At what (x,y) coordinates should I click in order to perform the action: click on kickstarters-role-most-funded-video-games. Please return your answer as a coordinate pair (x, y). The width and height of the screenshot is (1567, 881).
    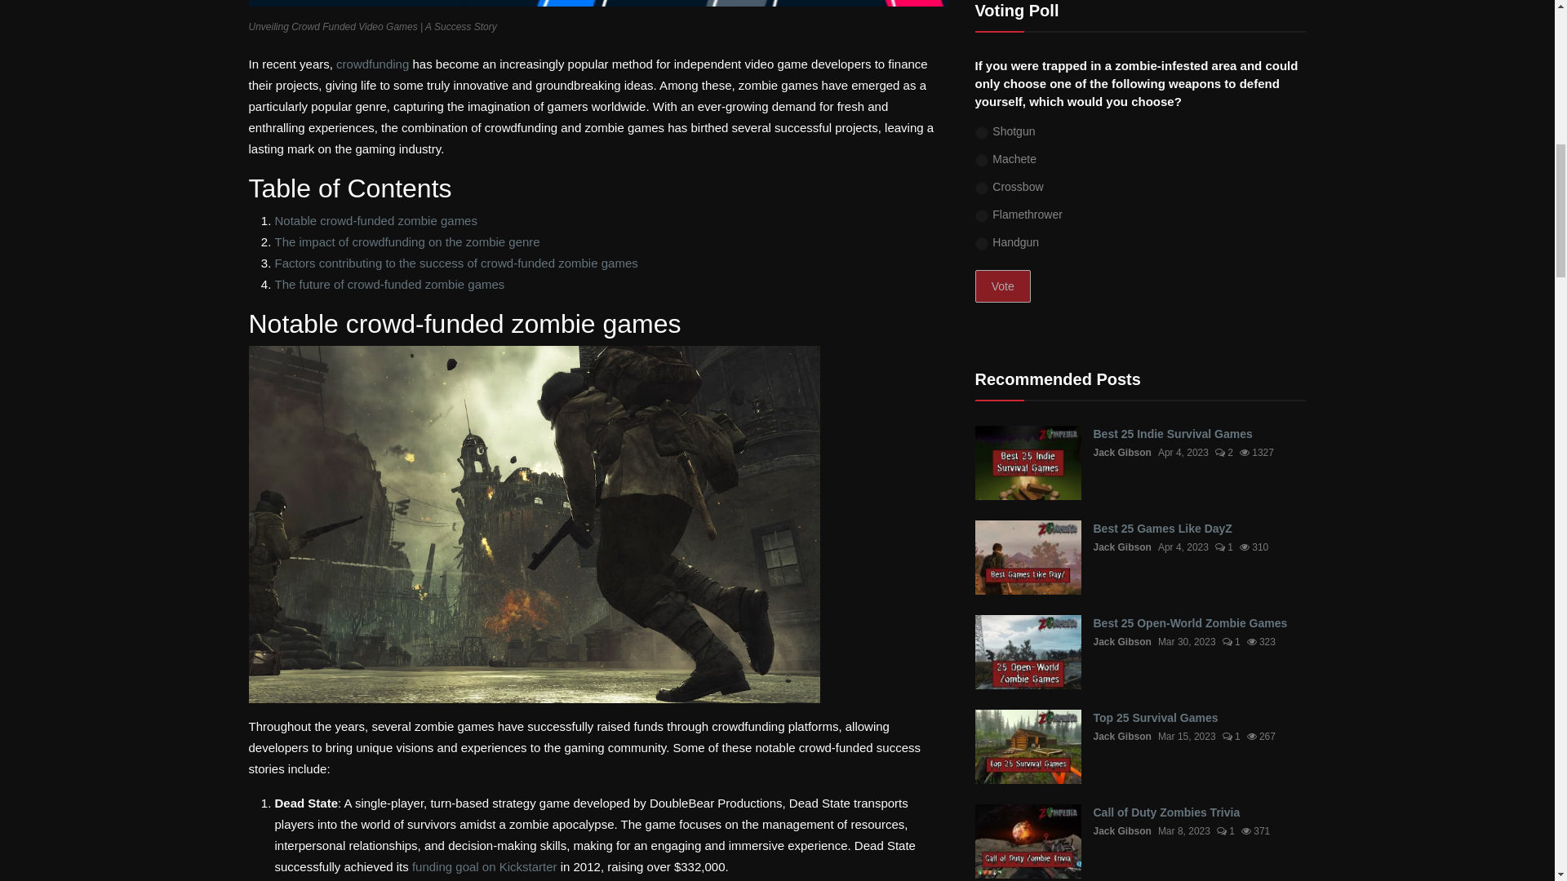
    Looking at the image, I should click on (485, 866).